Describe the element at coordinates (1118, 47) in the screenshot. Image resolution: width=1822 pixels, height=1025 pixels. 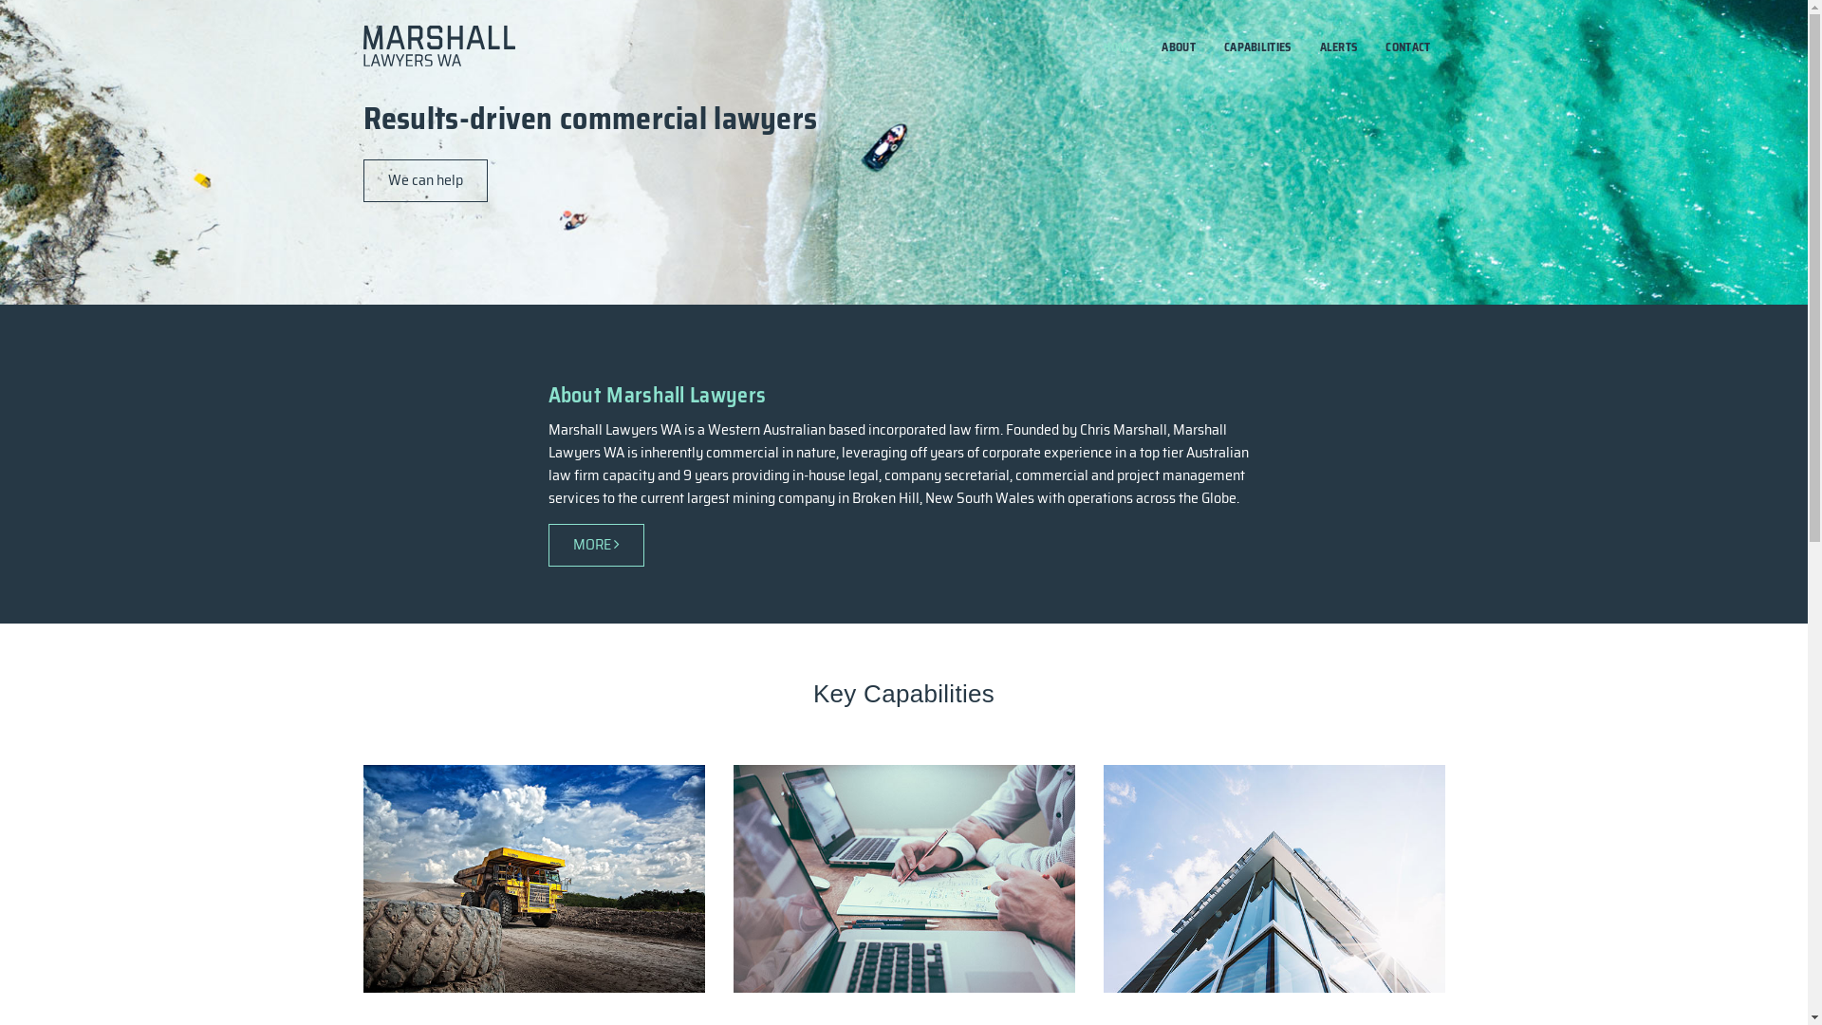
I see `HOME` at that location.